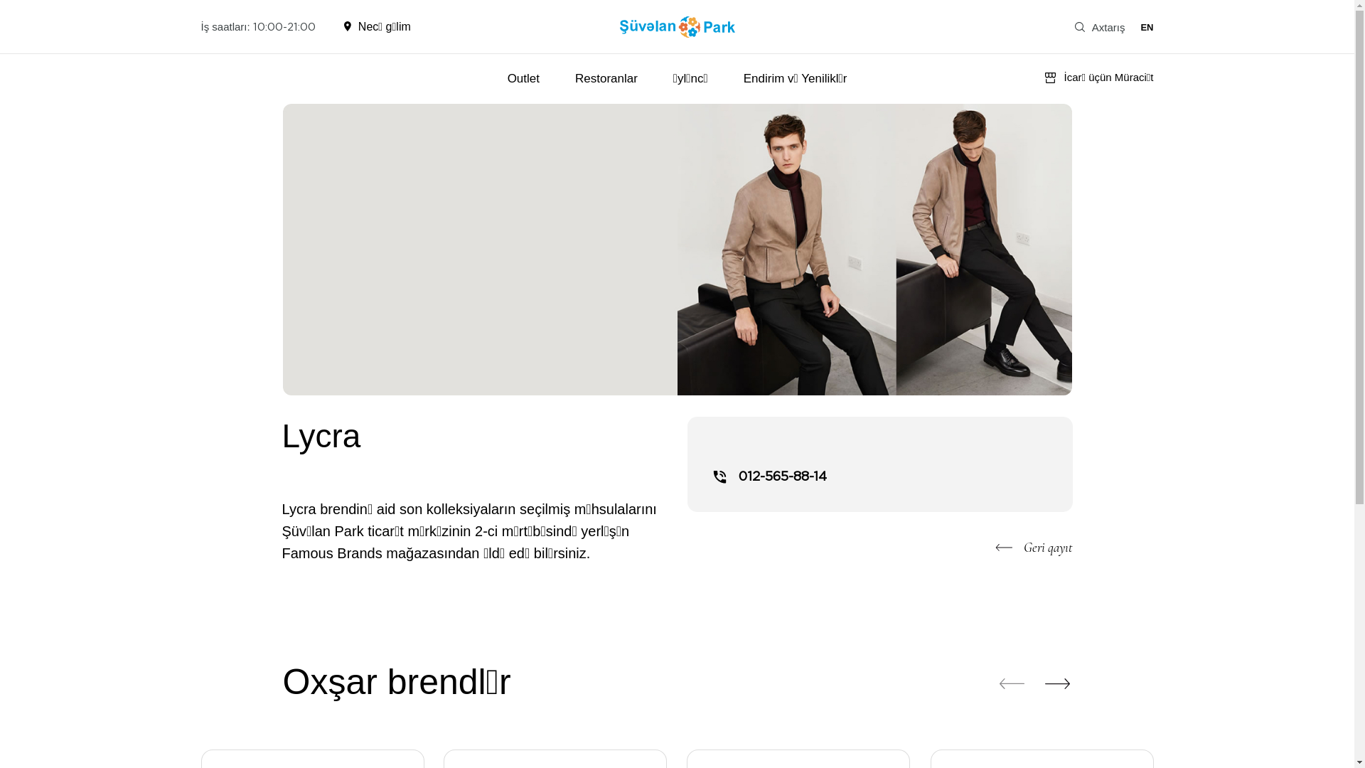 Image resolution: width=1365 pixels, height=768 pixels. Describe the element at coordinates (769, 477) in the screenshot. I see `012-565-88-14` at that location.